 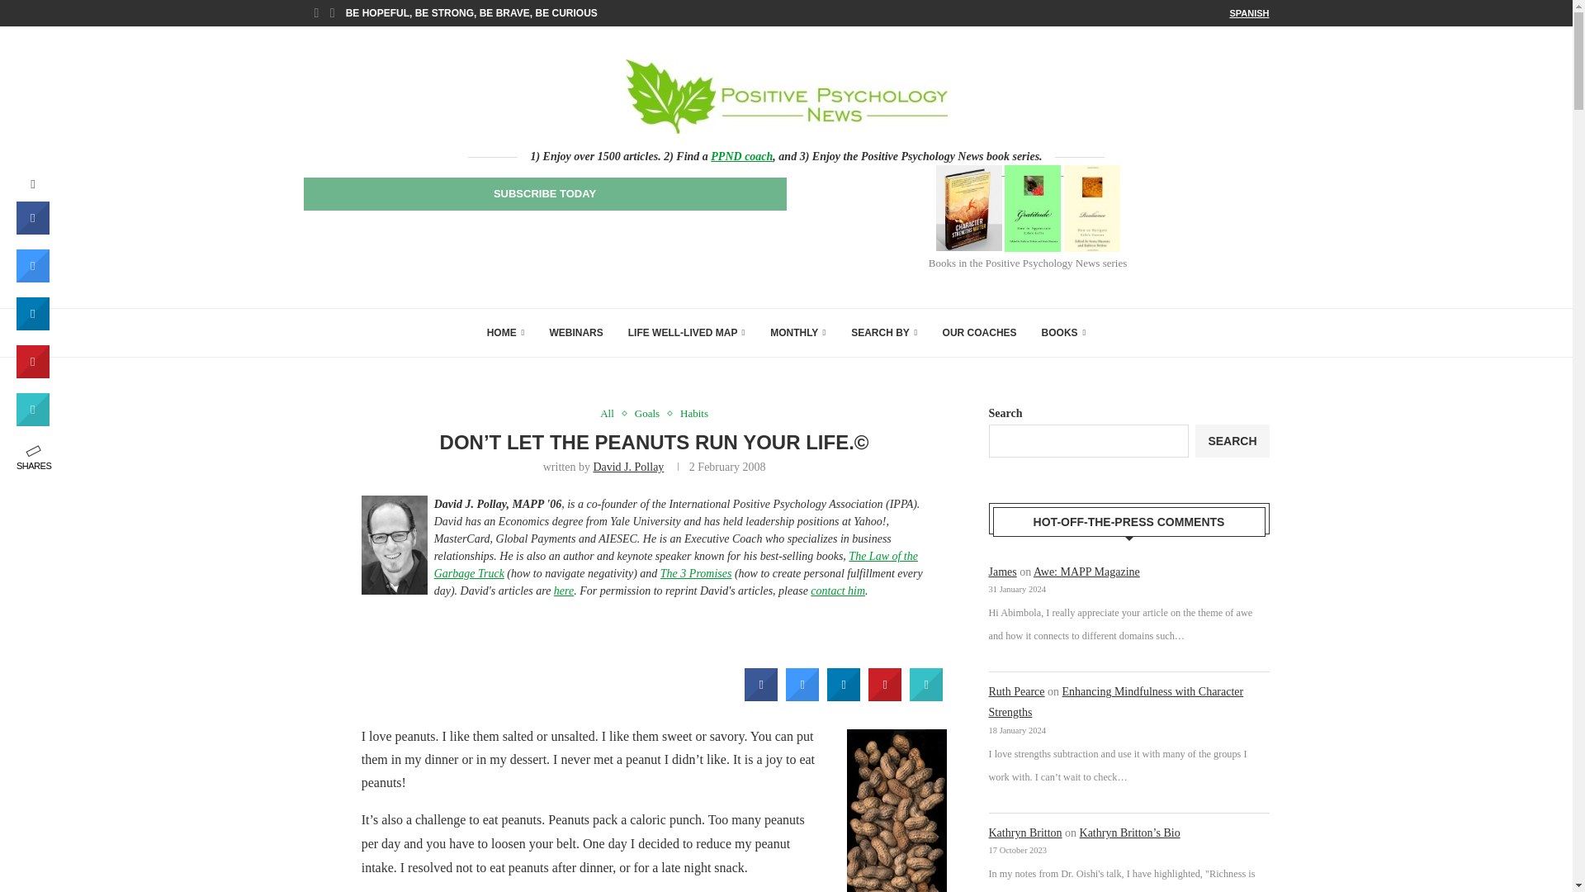 I want to click on Share to LinkedIn, so click(x=844, y=696).